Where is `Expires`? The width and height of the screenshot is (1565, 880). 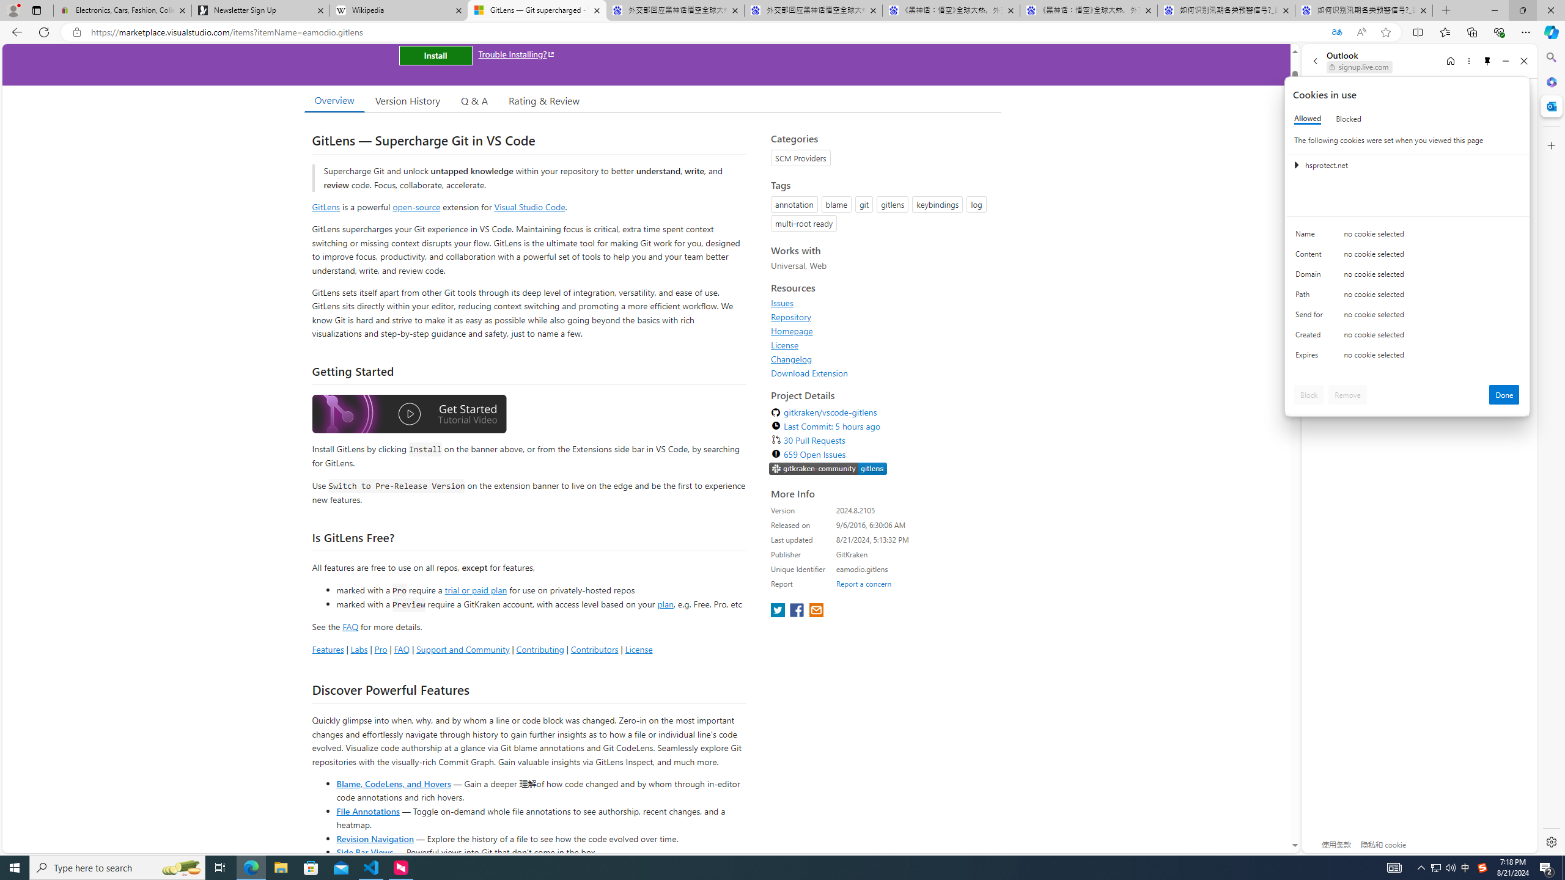
Expires is located at coordinates (1311, 358).